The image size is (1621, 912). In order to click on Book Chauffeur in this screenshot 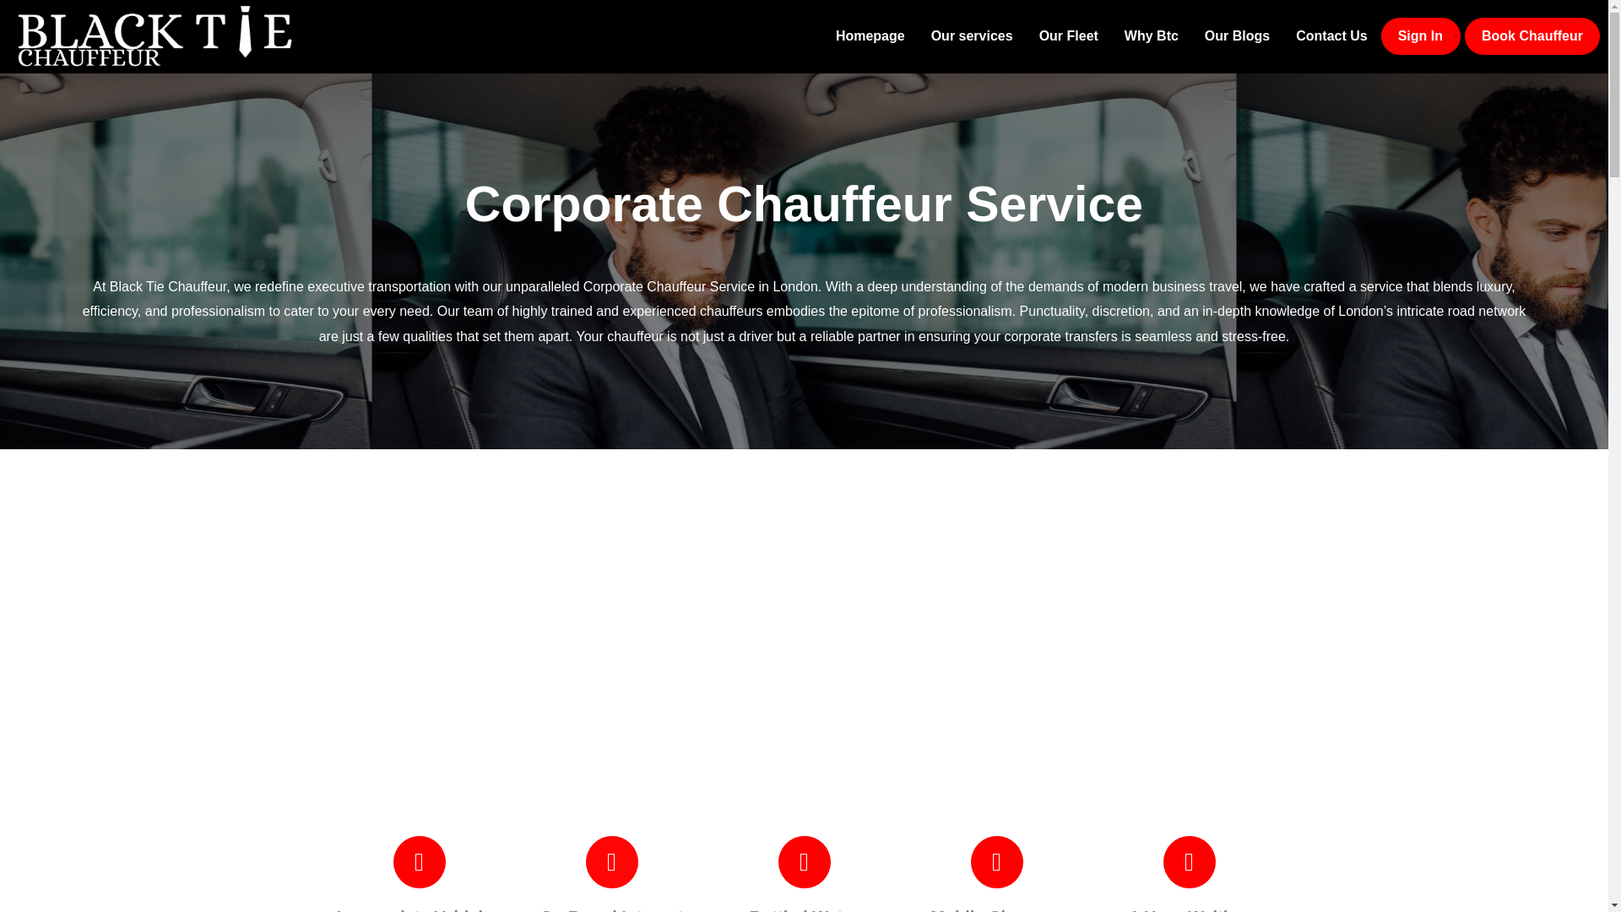, I will do `click(1532, 35)`.